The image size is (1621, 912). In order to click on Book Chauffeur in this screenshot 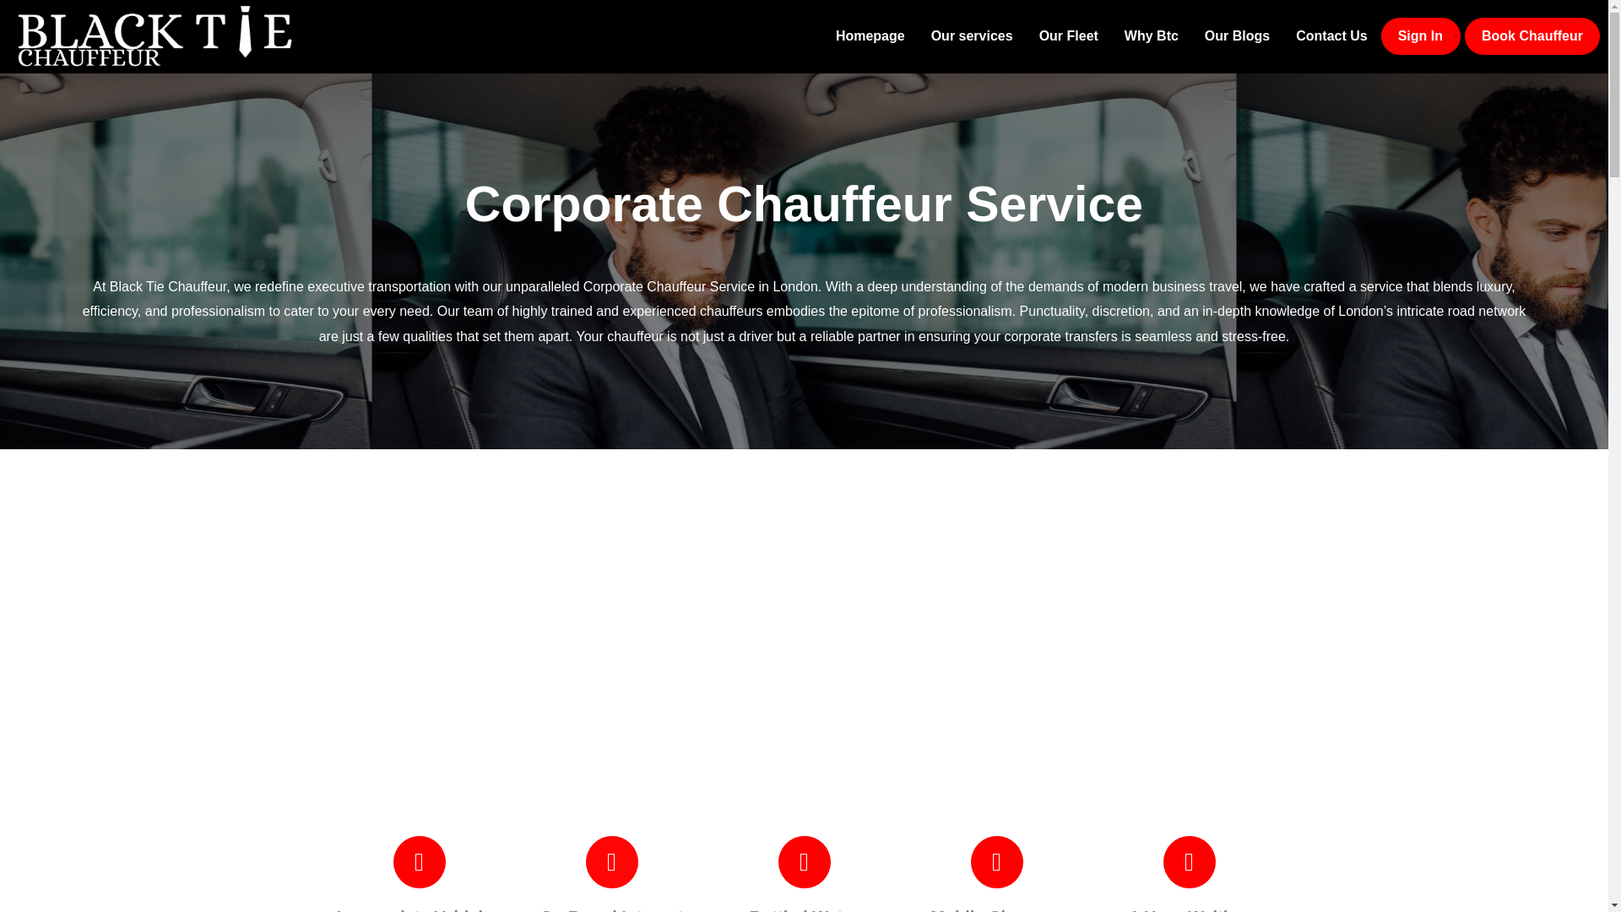, I will do `click(1532, 35)`.